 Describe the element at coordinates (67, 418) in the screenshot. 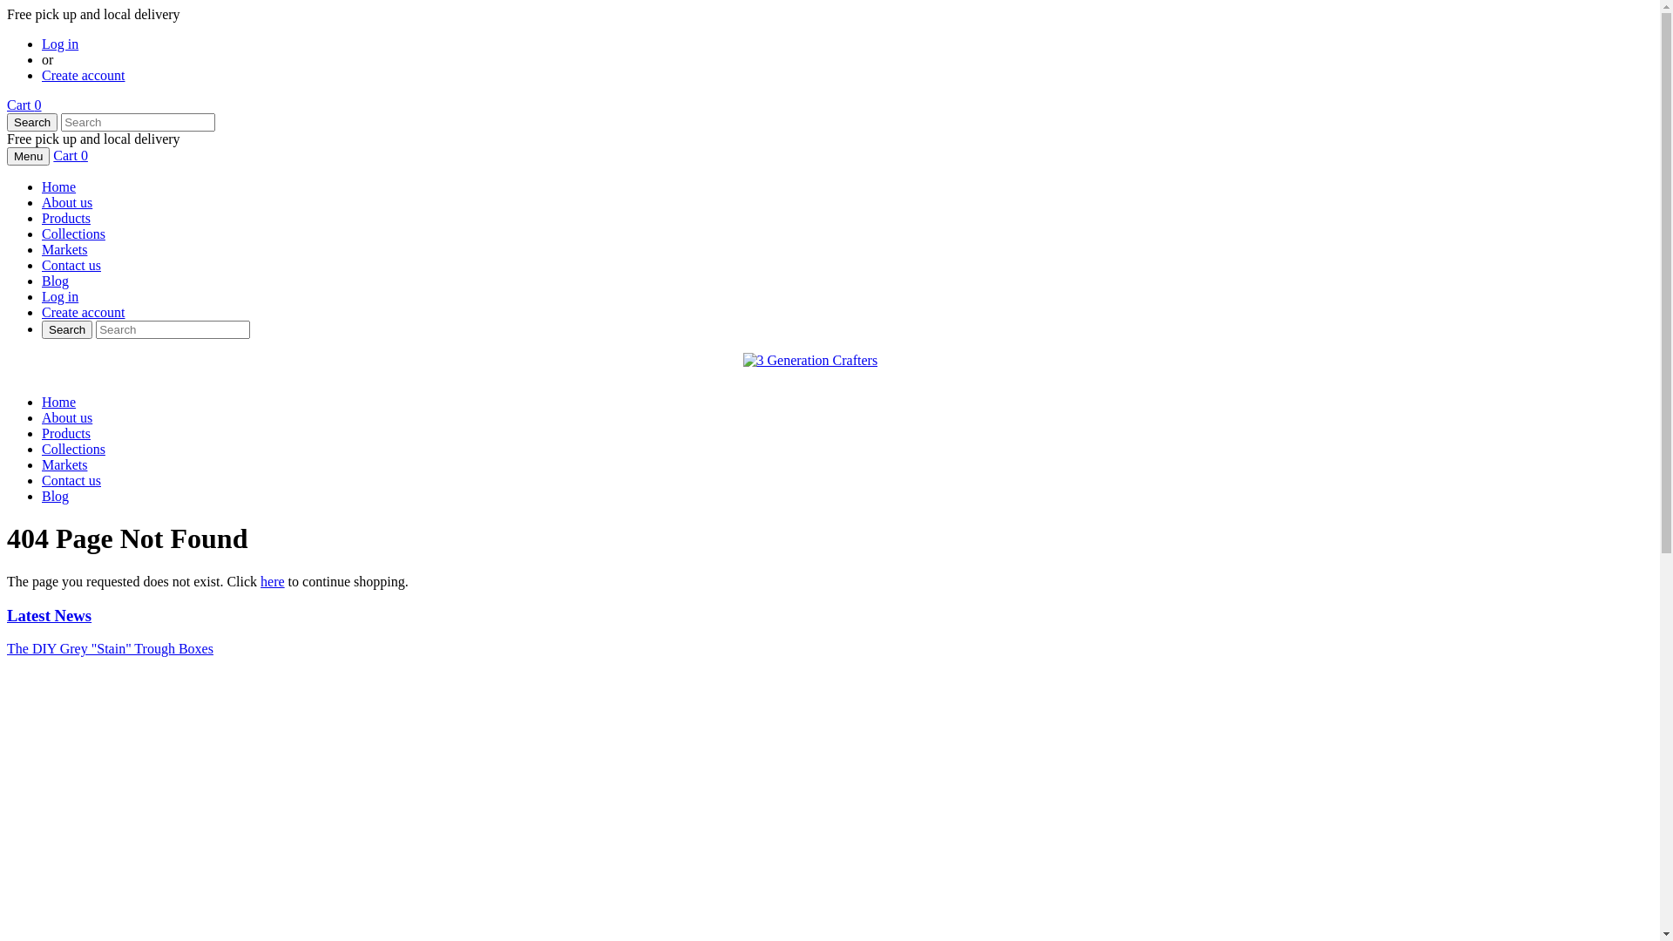

I see `About us` at that location.